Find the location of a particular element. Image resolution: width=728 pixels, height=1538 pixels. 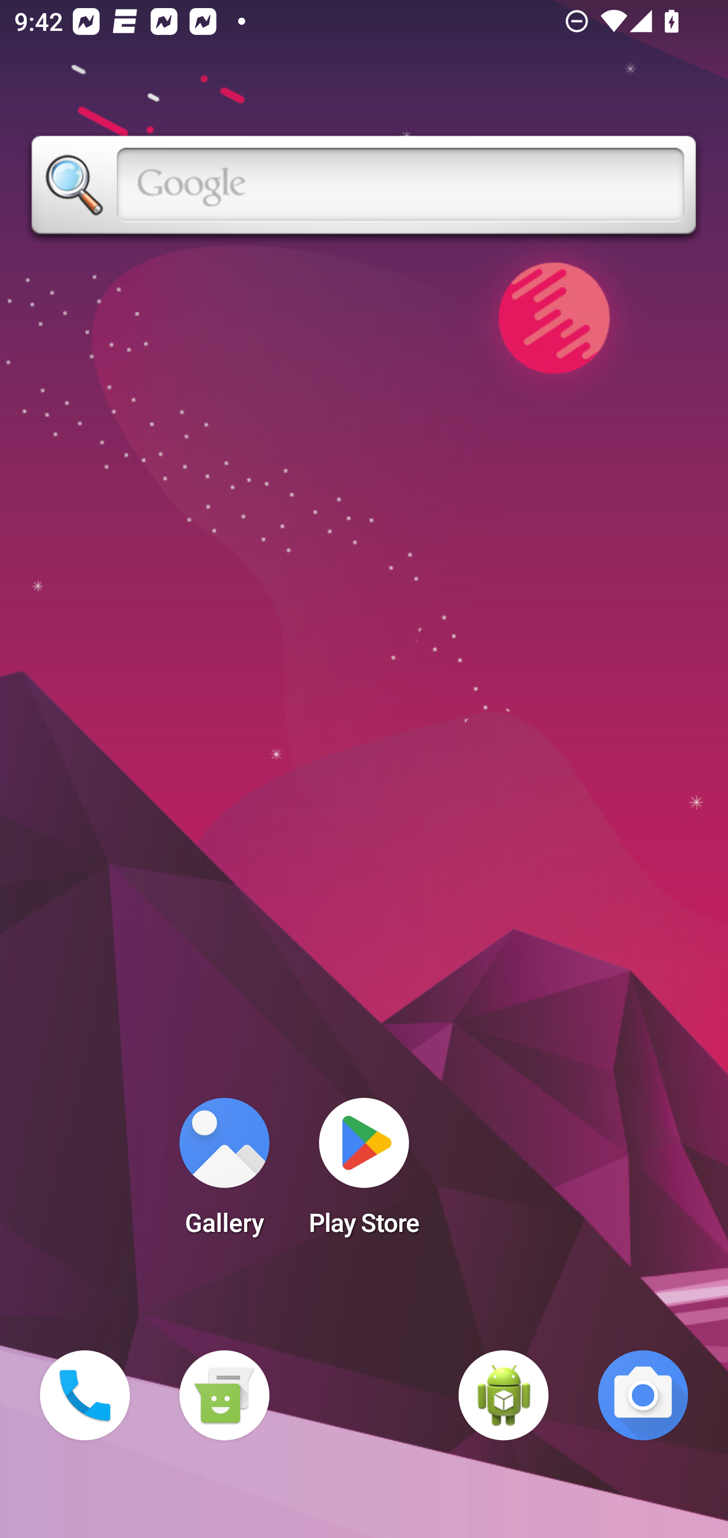

Play Store is located at coordinates (364, 1173).